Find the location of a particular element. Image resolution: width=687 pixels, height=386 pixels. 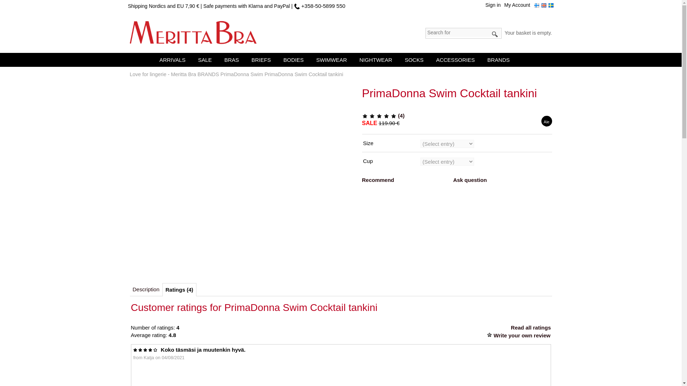

Meritta Bra is located at coordinates (193, 33).